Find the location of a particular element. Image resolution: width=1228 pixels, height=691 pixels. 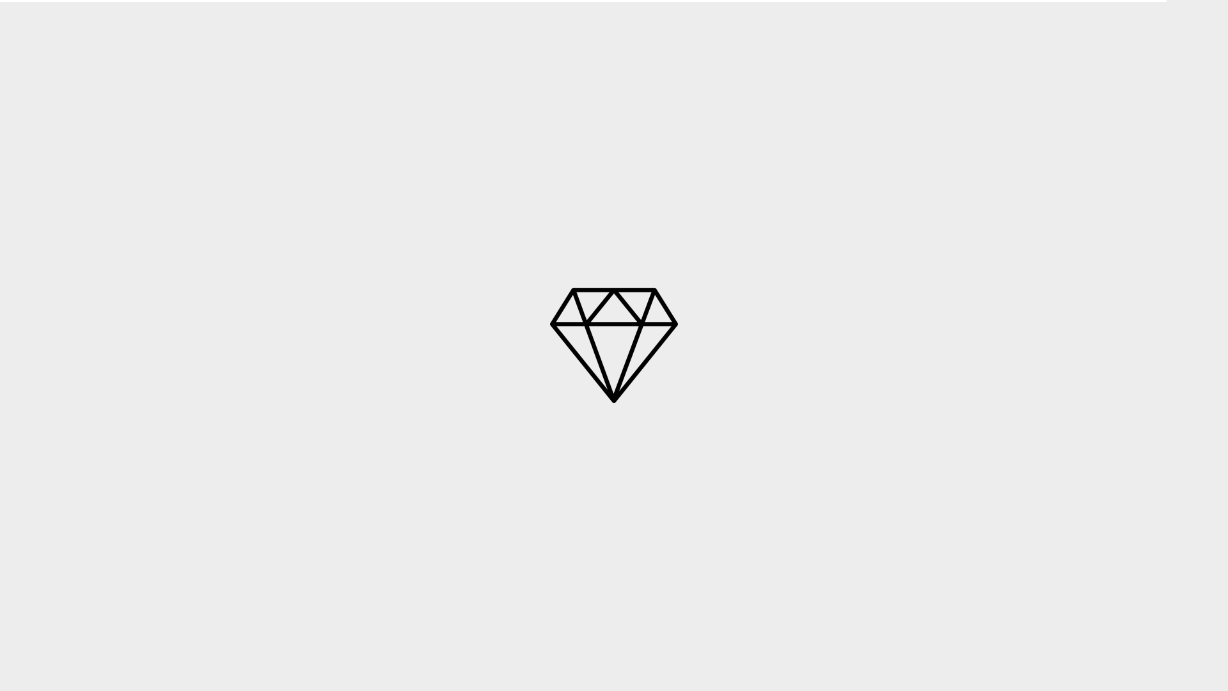

171 Surf Parade, Broadbeach, Gold Coast, QLD, 4218 is located at coordinates (857, 415).